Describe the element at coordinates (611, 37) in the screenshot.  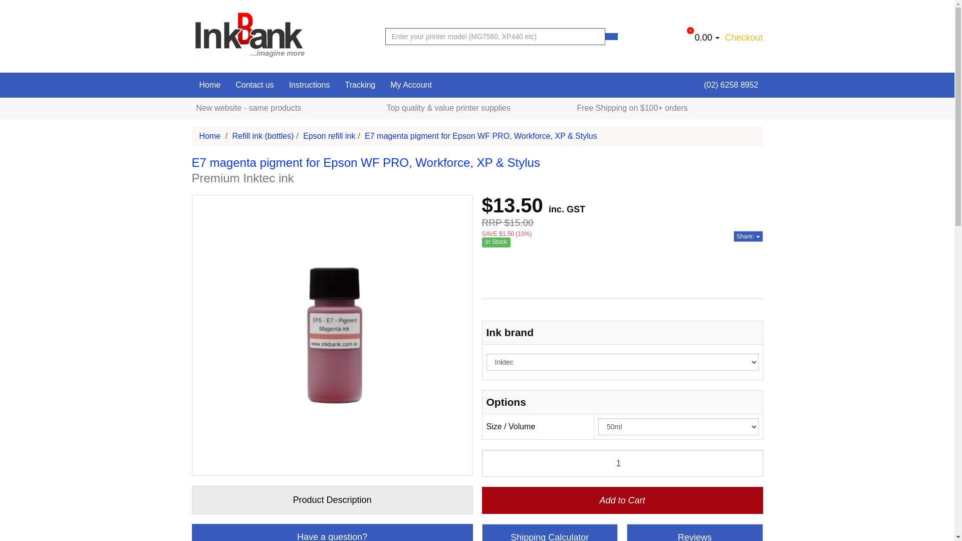
I see `Search` at that location.